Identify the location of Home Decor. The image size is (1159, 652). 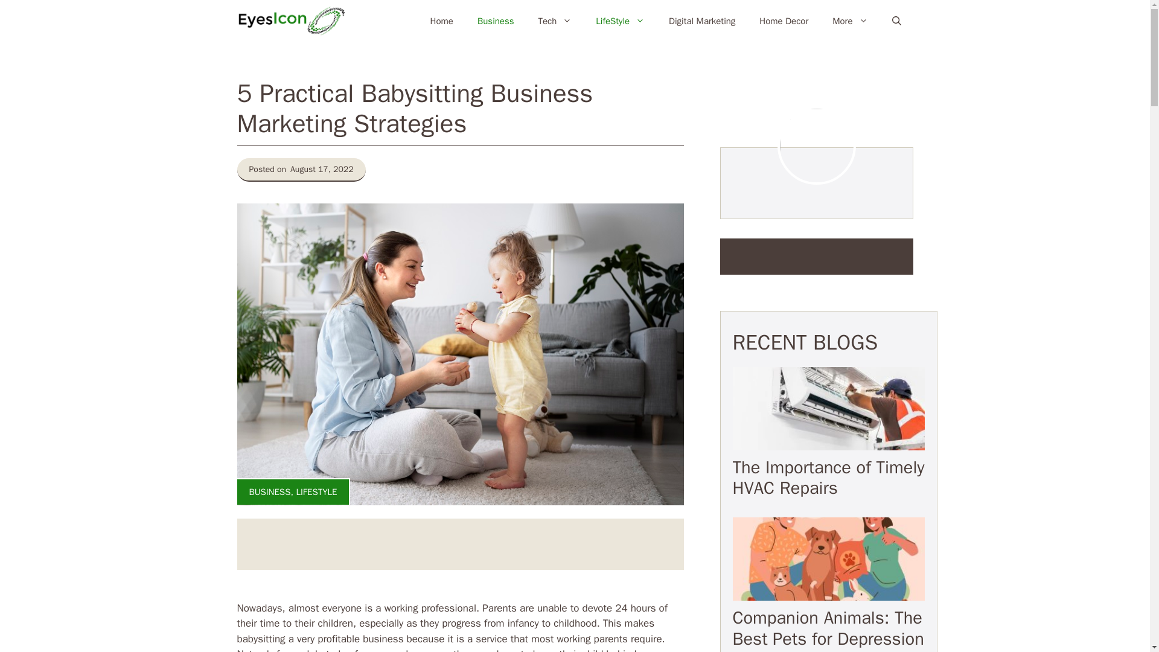
(784, 21).